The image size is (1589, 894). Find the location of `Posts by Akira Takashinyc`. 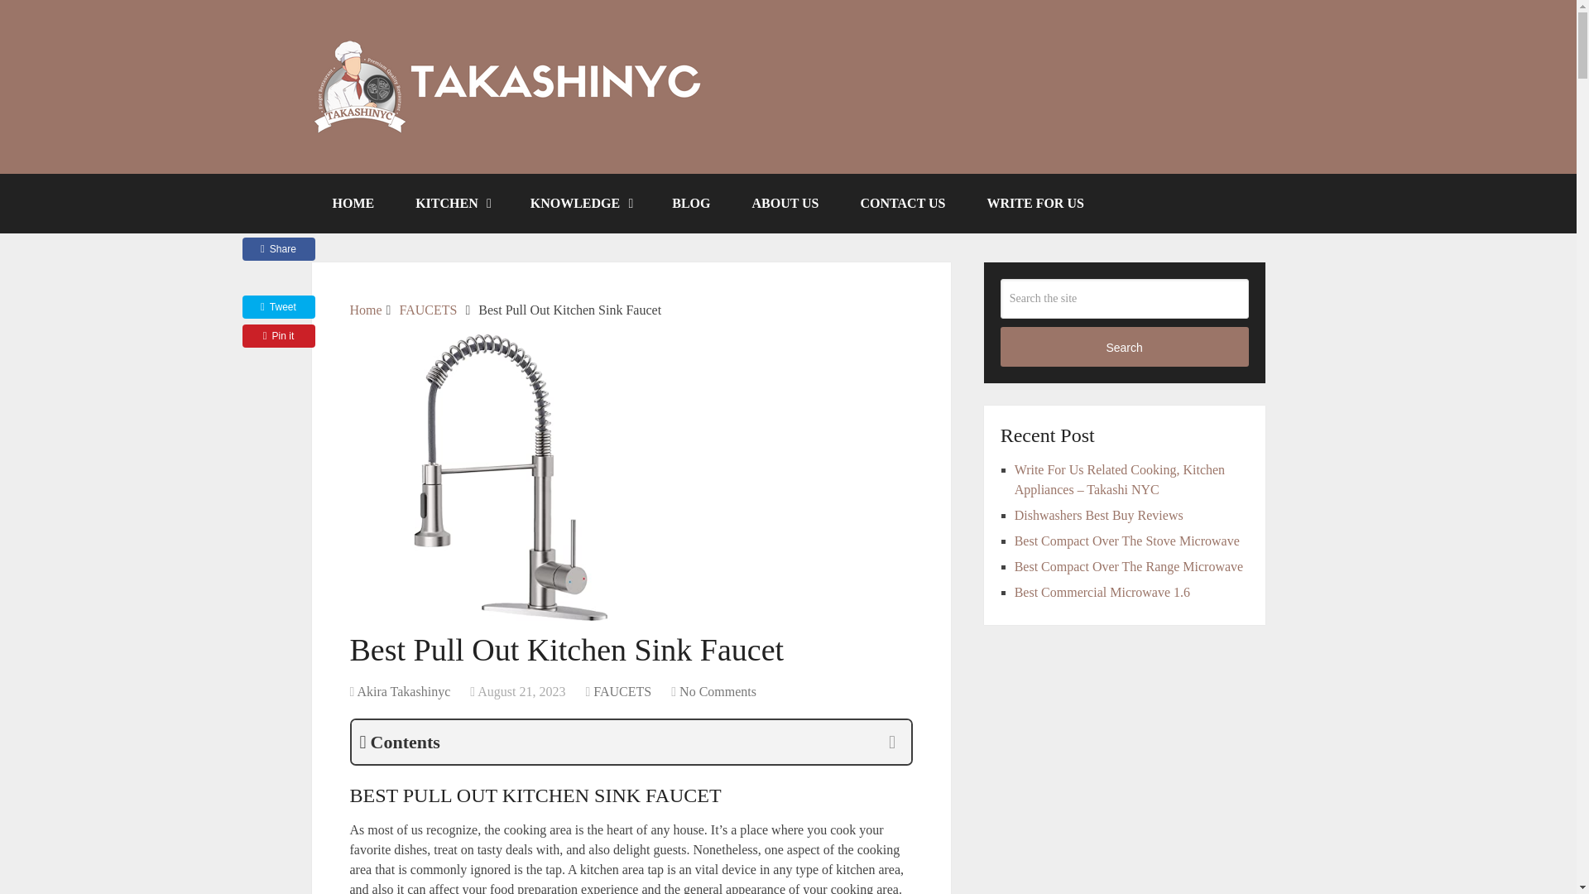

Posts by Akira Takashinyc is located at coordinates (402, 691).